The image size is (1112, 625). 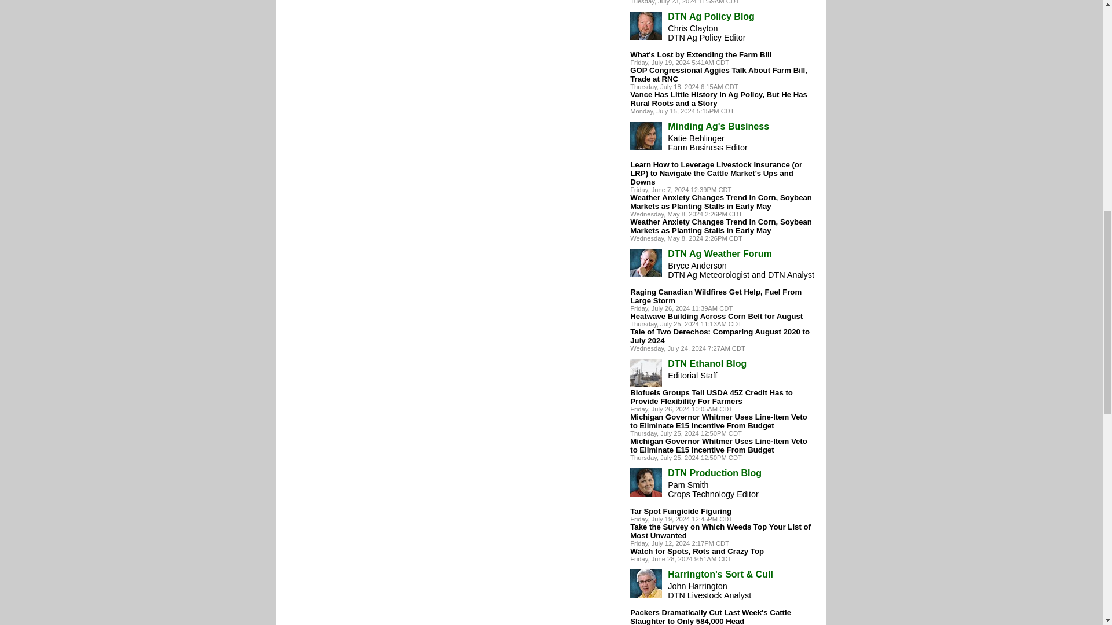 What do you see at coordinates (711, 16) in the screenshot?
I see `DTN Ag Policy Blog` at bounding box center [711, 16].